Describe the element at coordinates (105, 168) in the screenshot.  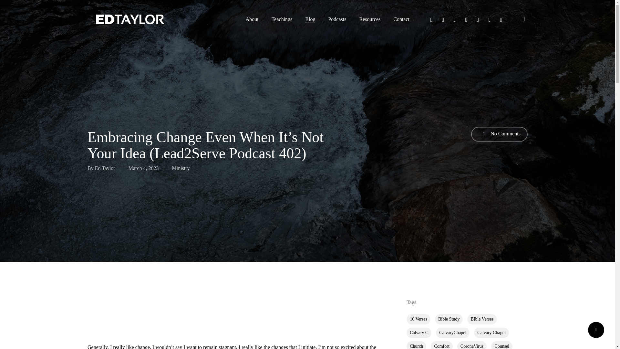
I see `Posts by Ed Taylor` at that location.